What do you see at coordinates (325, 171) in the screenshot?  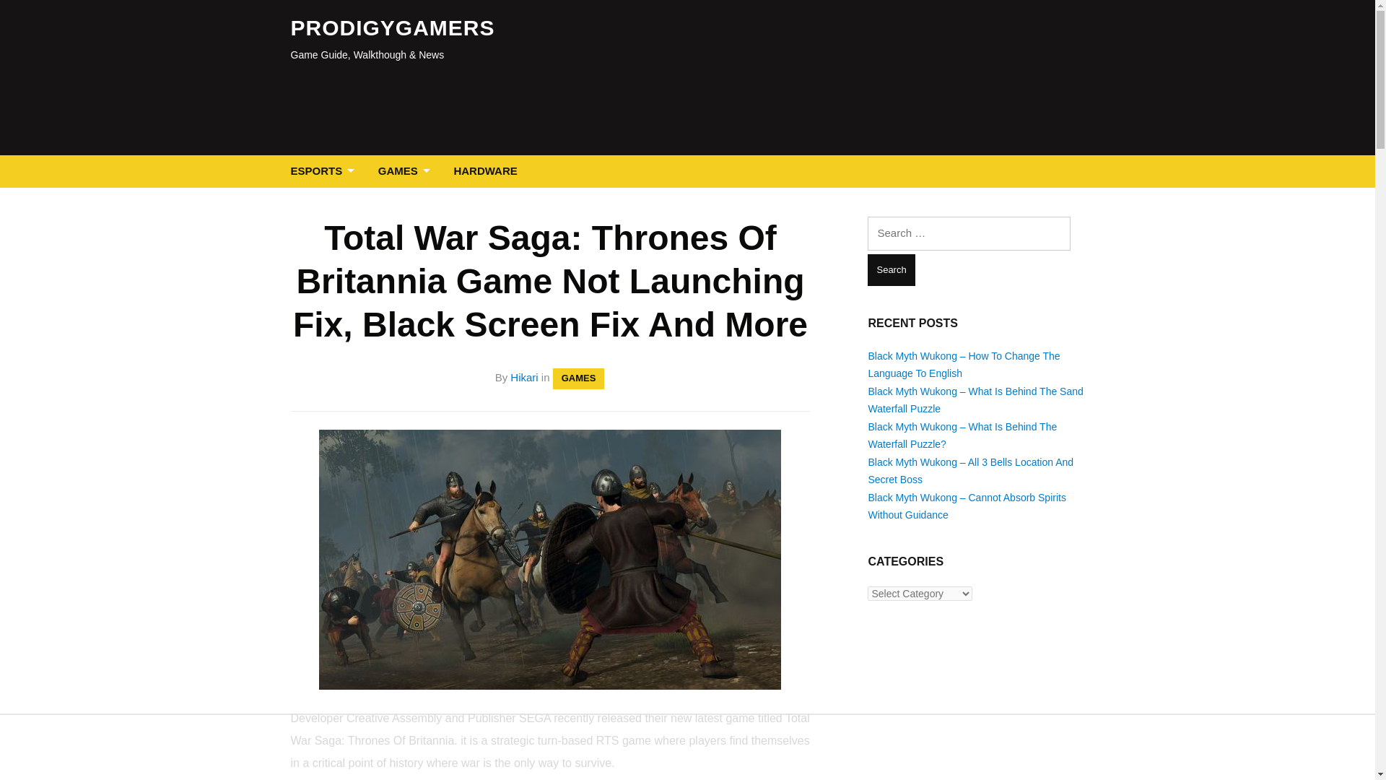 I see `ESPORTS` at bounding box center [325, 171].